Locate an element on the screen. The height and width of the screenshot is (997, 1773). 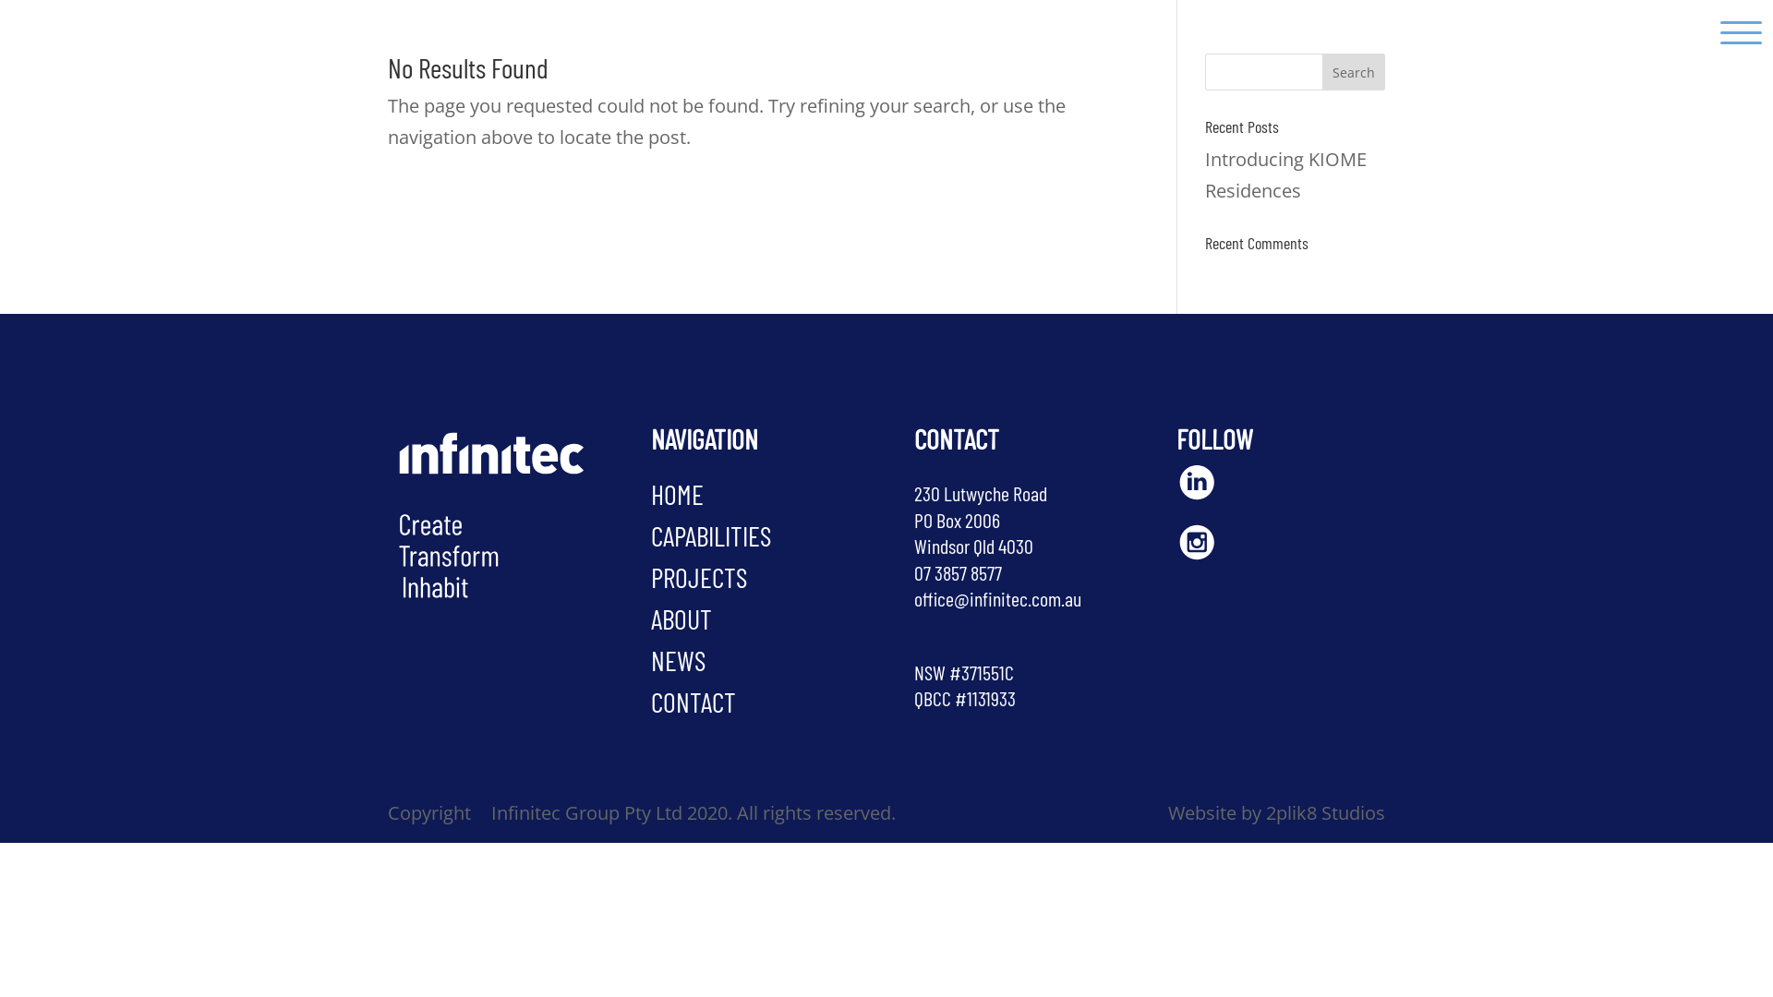
ABOUT is located at coordinates (681, 619).